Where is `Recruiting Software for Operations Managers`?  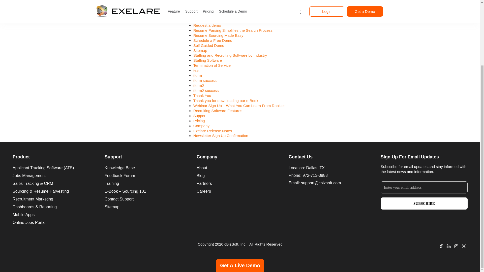 Recruiting Software for Operations Managers is located at coordinates (231, 10).